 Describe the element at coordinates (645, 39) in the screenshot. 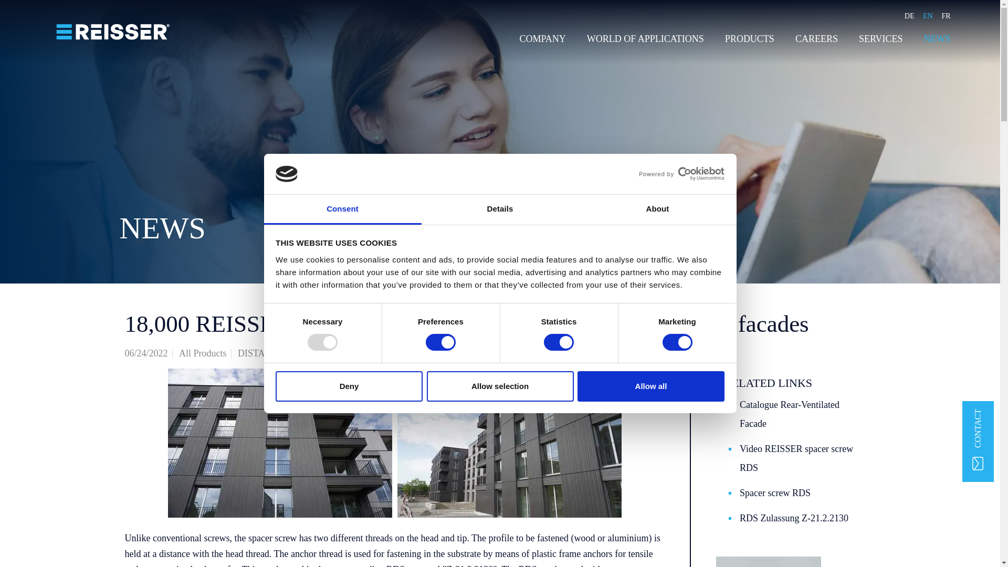

I see `World of Applications` at that location.